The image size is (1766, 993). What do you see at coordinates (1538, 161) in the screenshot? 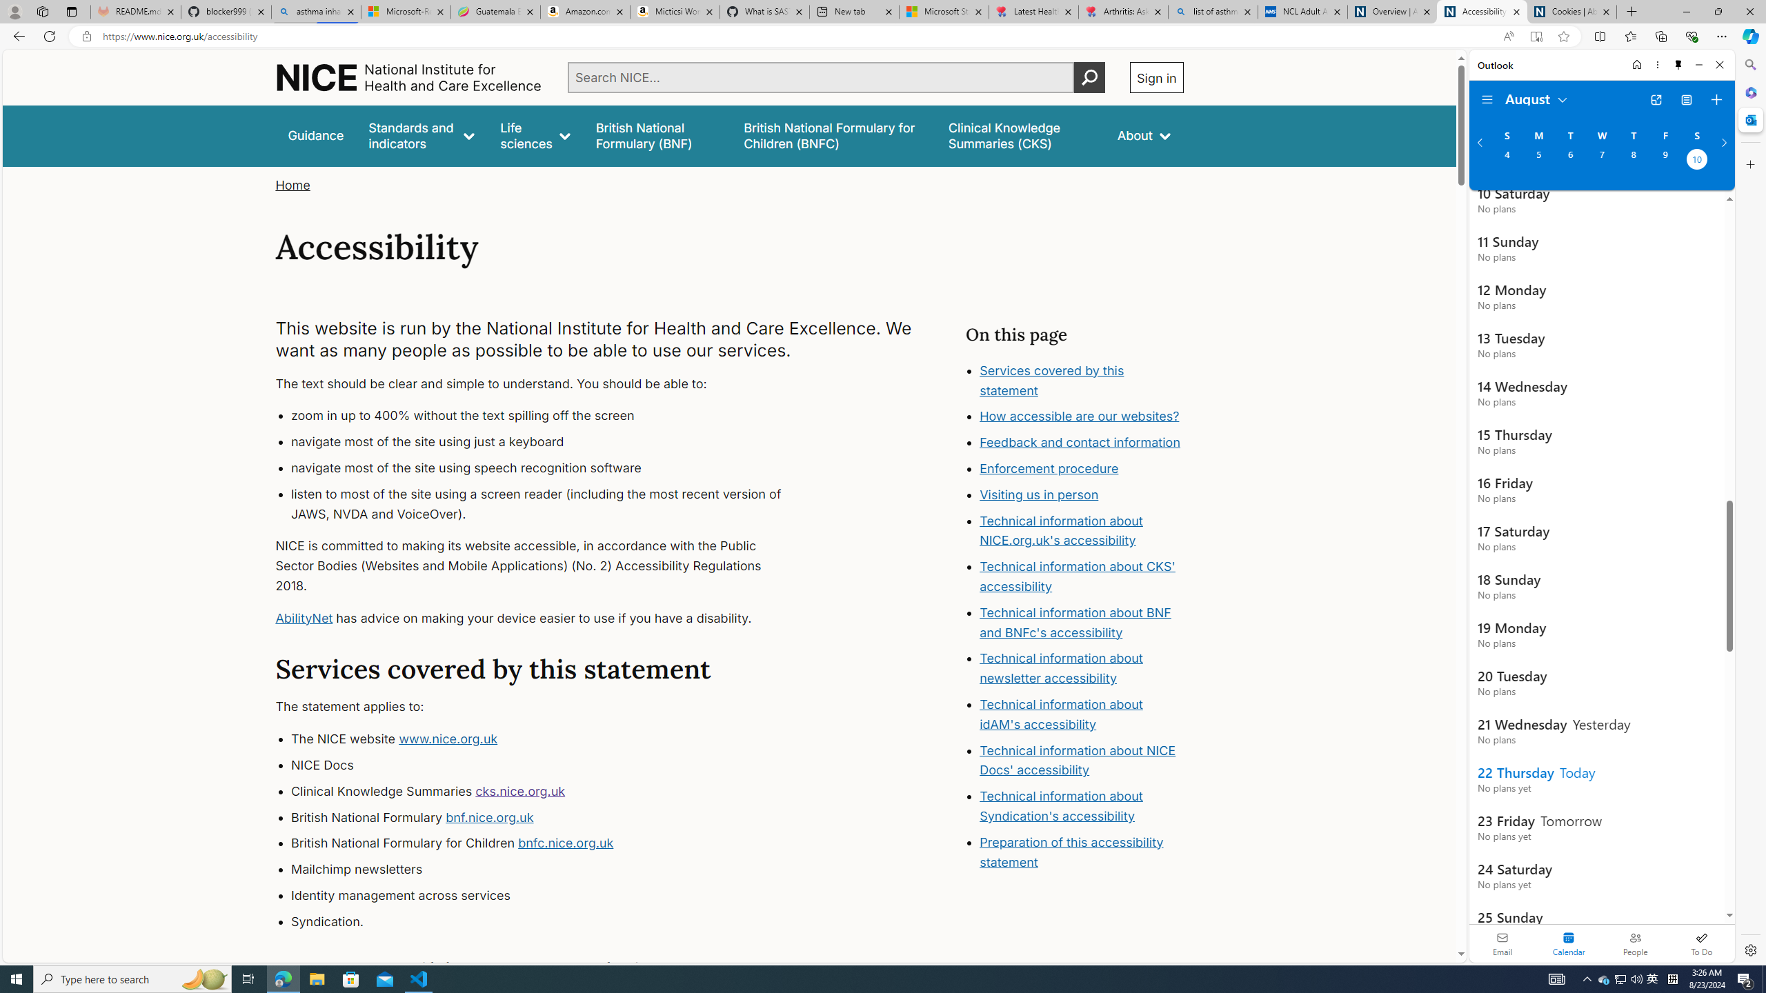
I see `Monday, August 5, 2024. ` at bounding box center [1538, 161].